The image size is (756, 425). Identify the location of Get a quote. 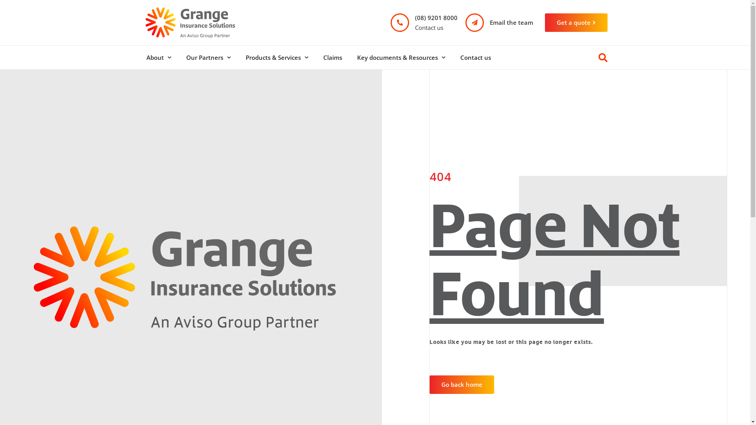
(576, 23).